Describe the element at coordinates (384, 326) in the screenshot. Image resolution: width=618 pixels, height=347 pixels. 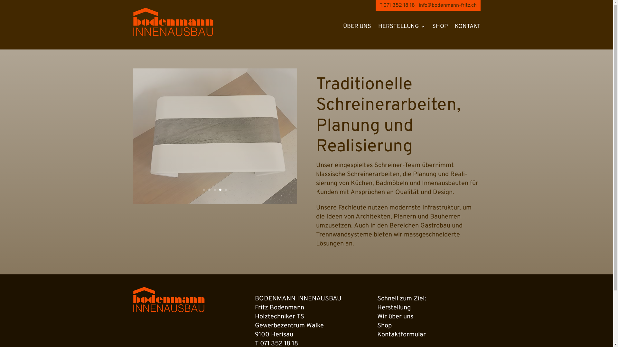
I see `Shop` at that location.